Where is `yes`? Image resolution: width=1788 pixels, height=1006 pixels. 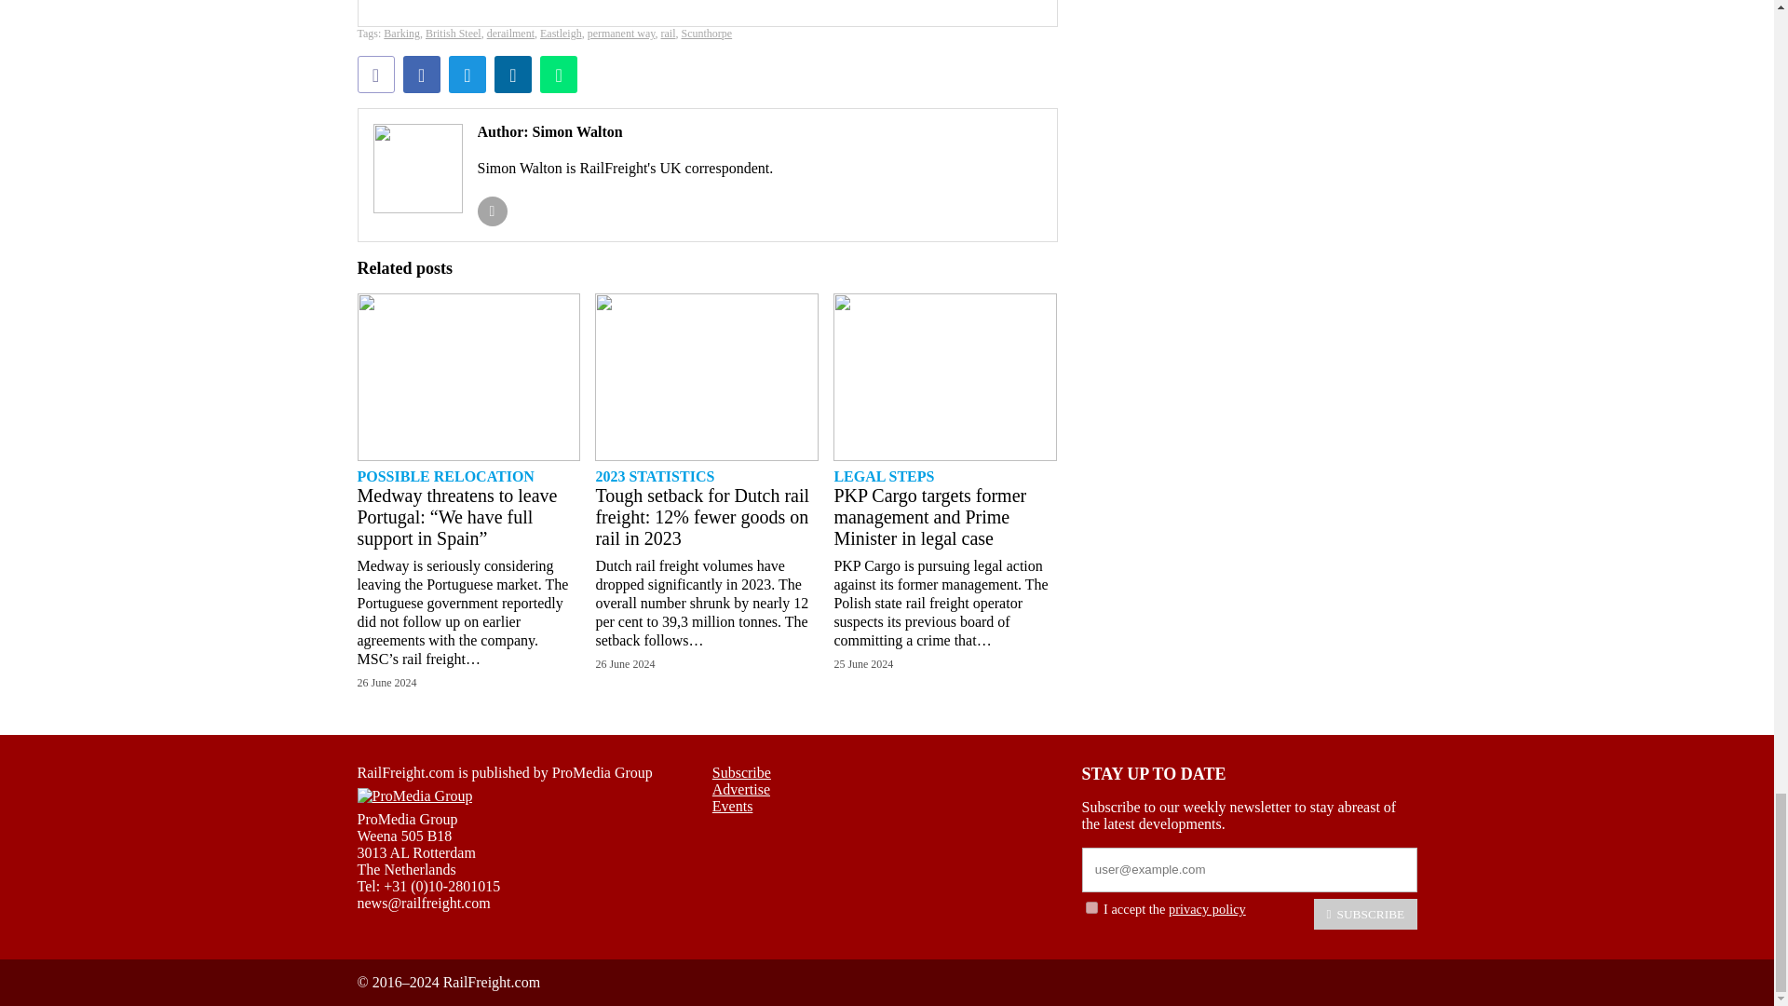
yes is located at coordinates (1091, 907).